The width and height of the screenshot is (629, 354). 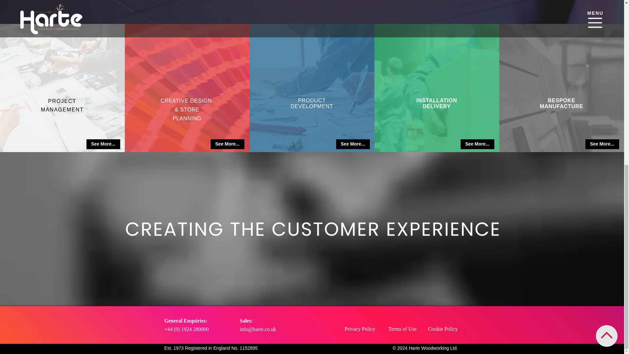 What do you see at coordinates (443, 328) in the screenshot?
I see `Cookie Policy` at bounding box center [443, 328].